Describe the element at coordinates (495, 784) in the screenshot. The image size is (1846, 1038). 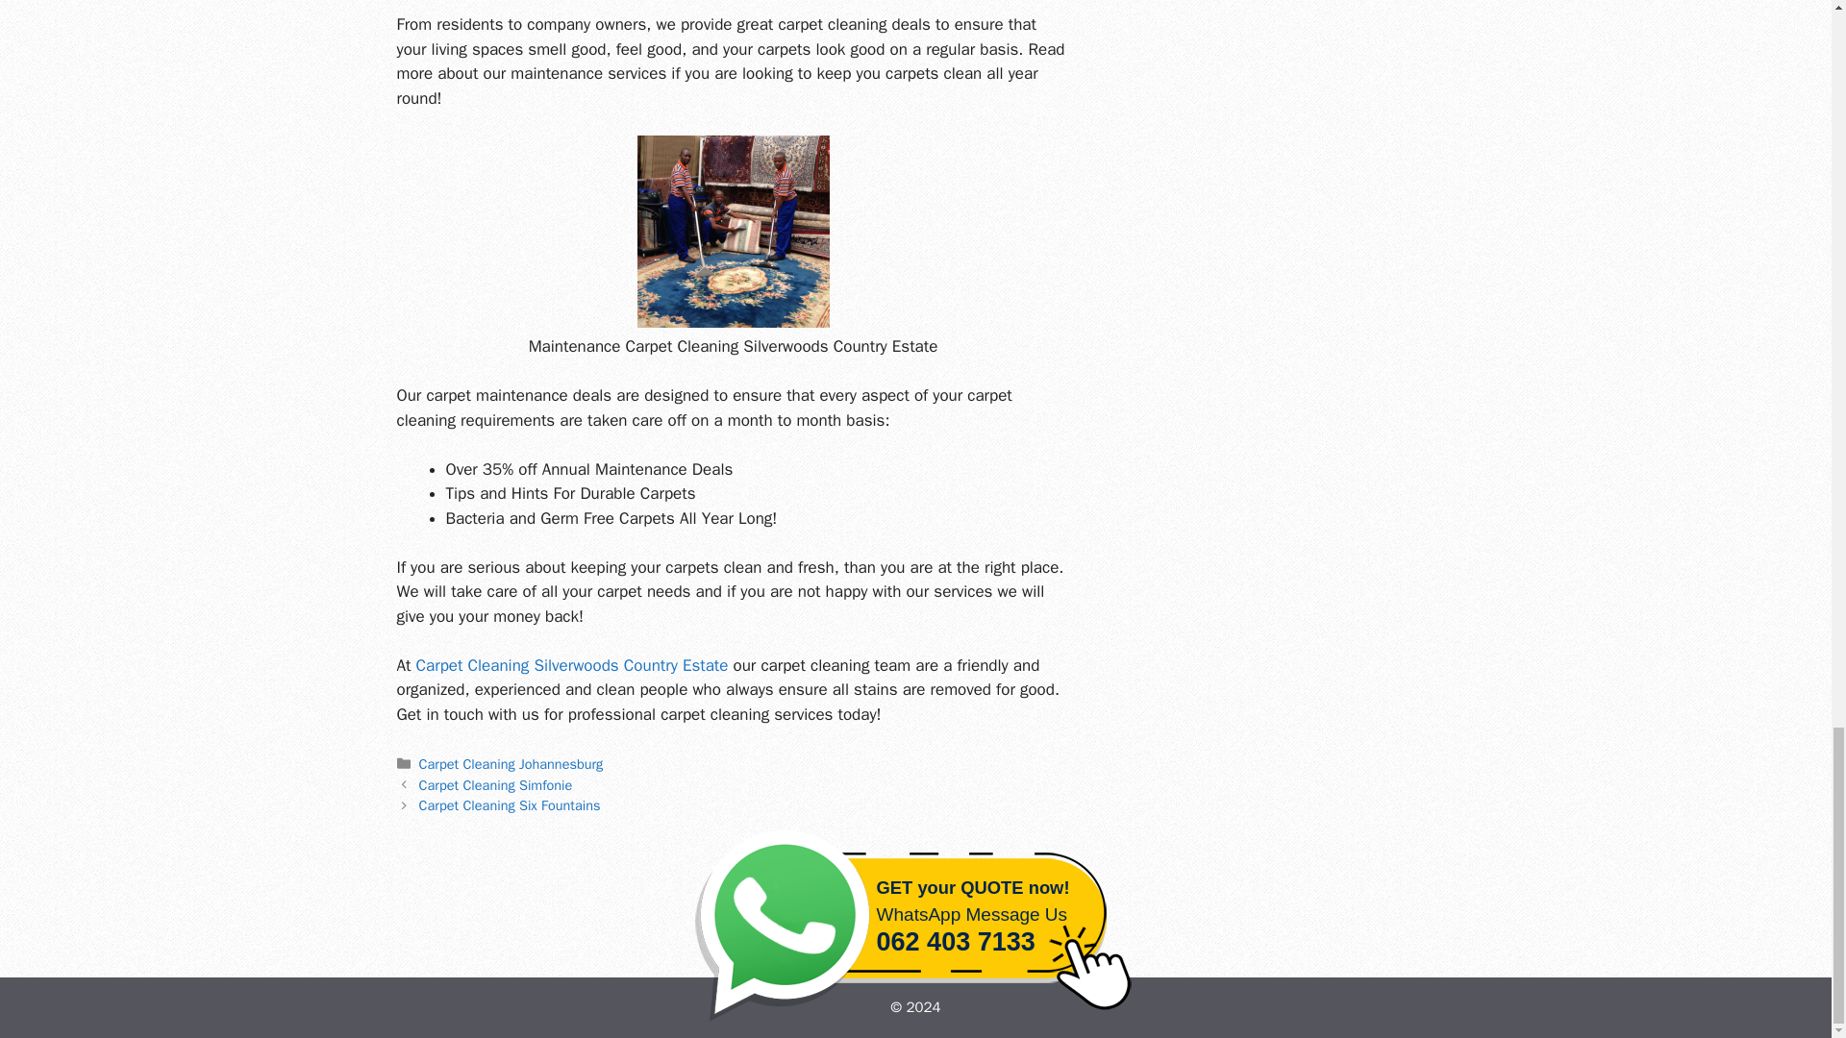
I see `Carpet Cleaning Simfonie` at that location.